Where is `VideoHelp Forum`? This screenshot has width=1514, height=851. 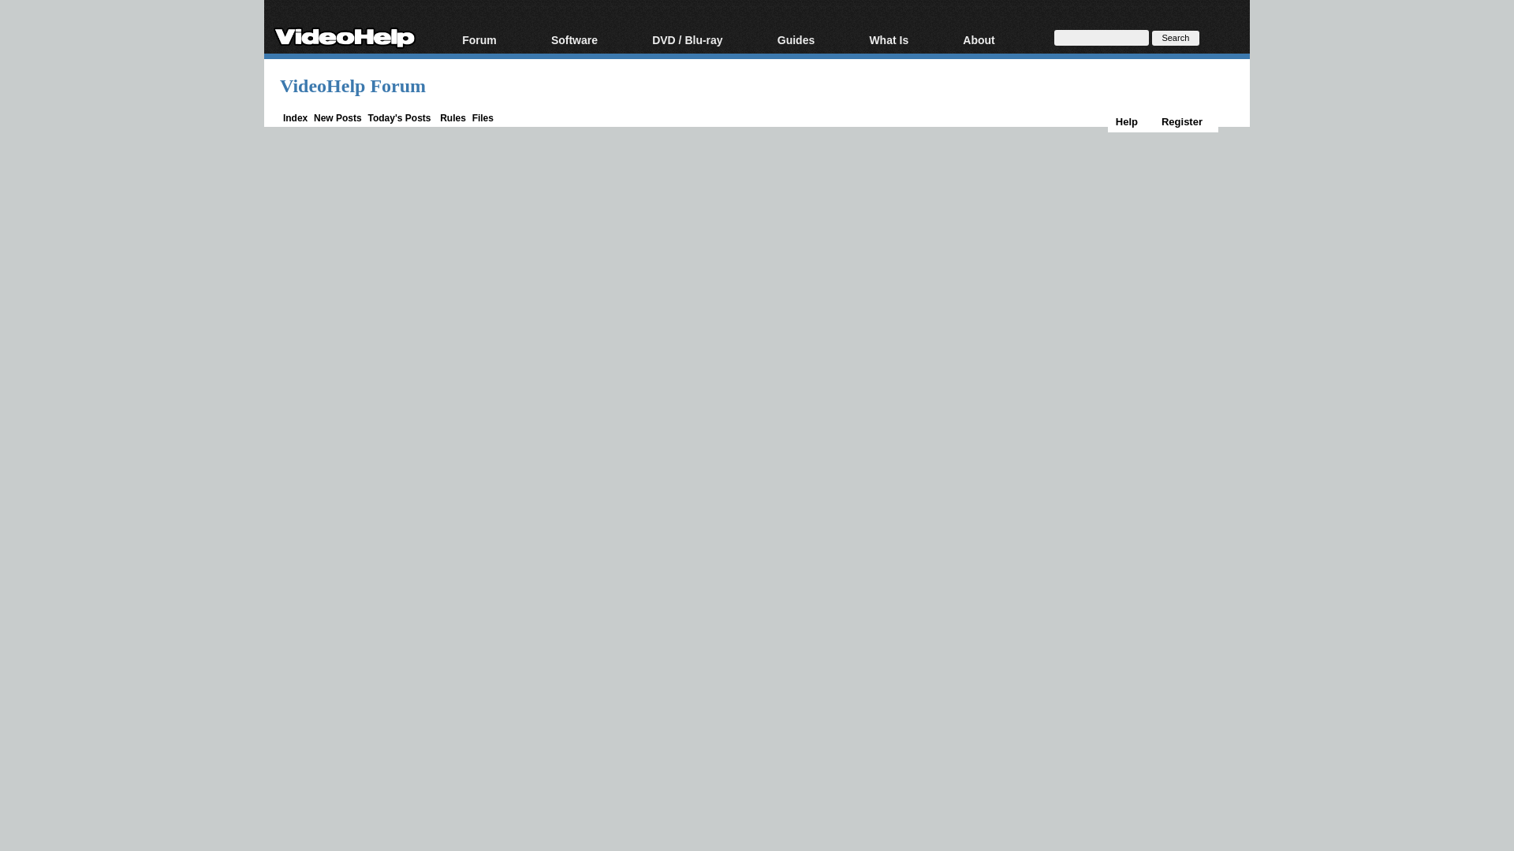 VideoHelp Forum is located at coordinates (352, 86).